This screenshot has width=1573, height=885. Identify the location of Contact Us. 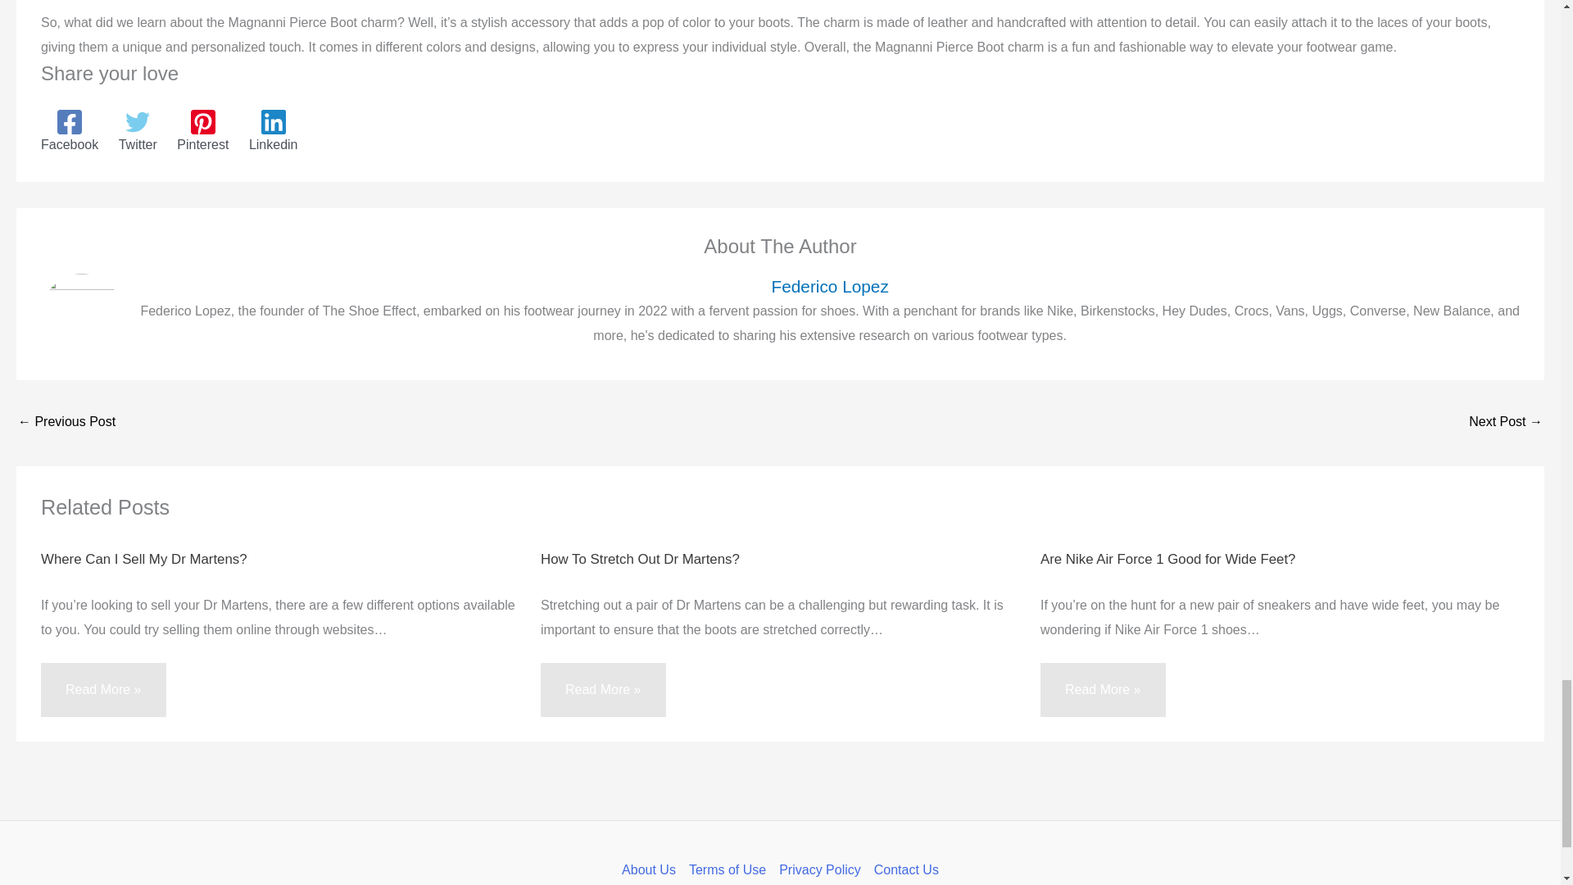
(903, 869).